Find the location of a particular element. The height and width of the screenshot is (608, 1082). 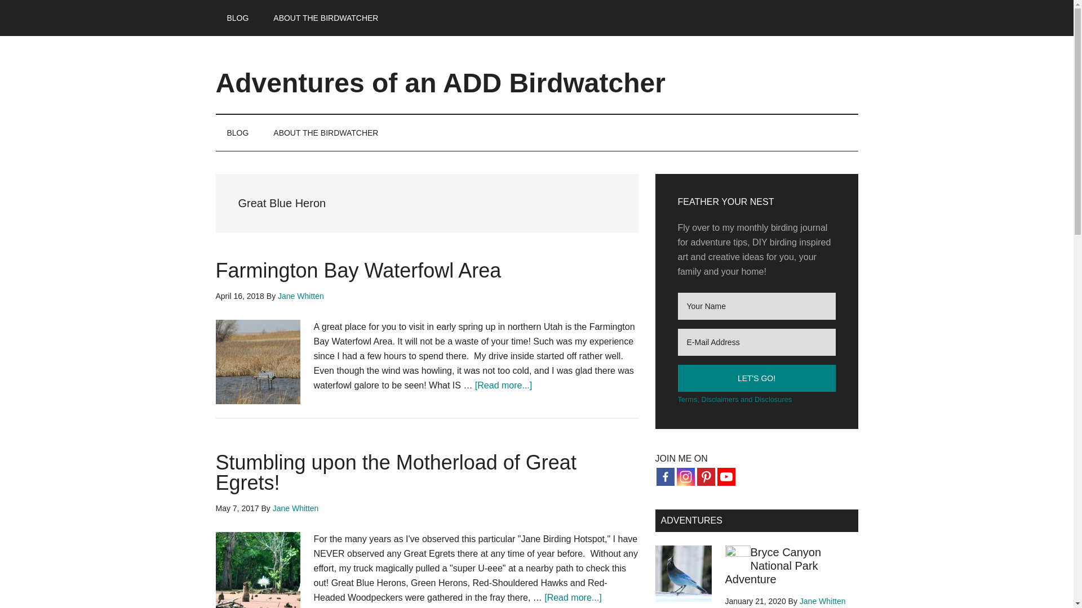

Jane Whitten is located at coordinates (823, 601).